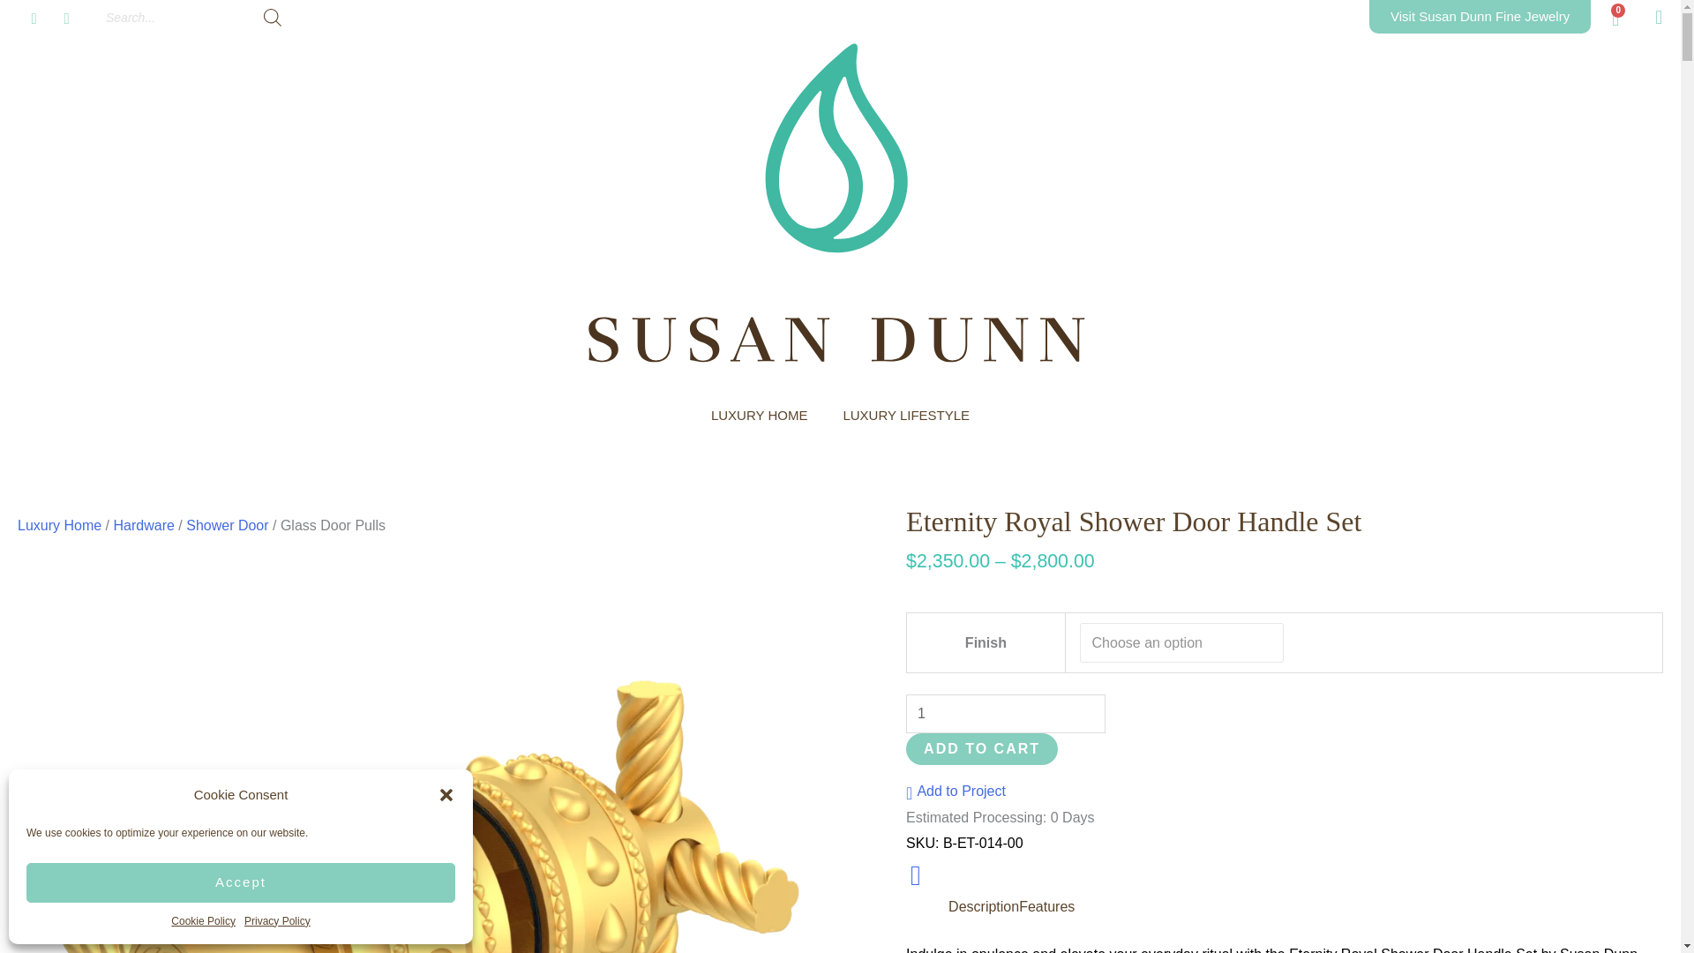 Image resolution: width=1694 pixels, height=953 pixels. Describe the element at coordinates (1615, 19) in the screenshot. I see `Cart` at that location.